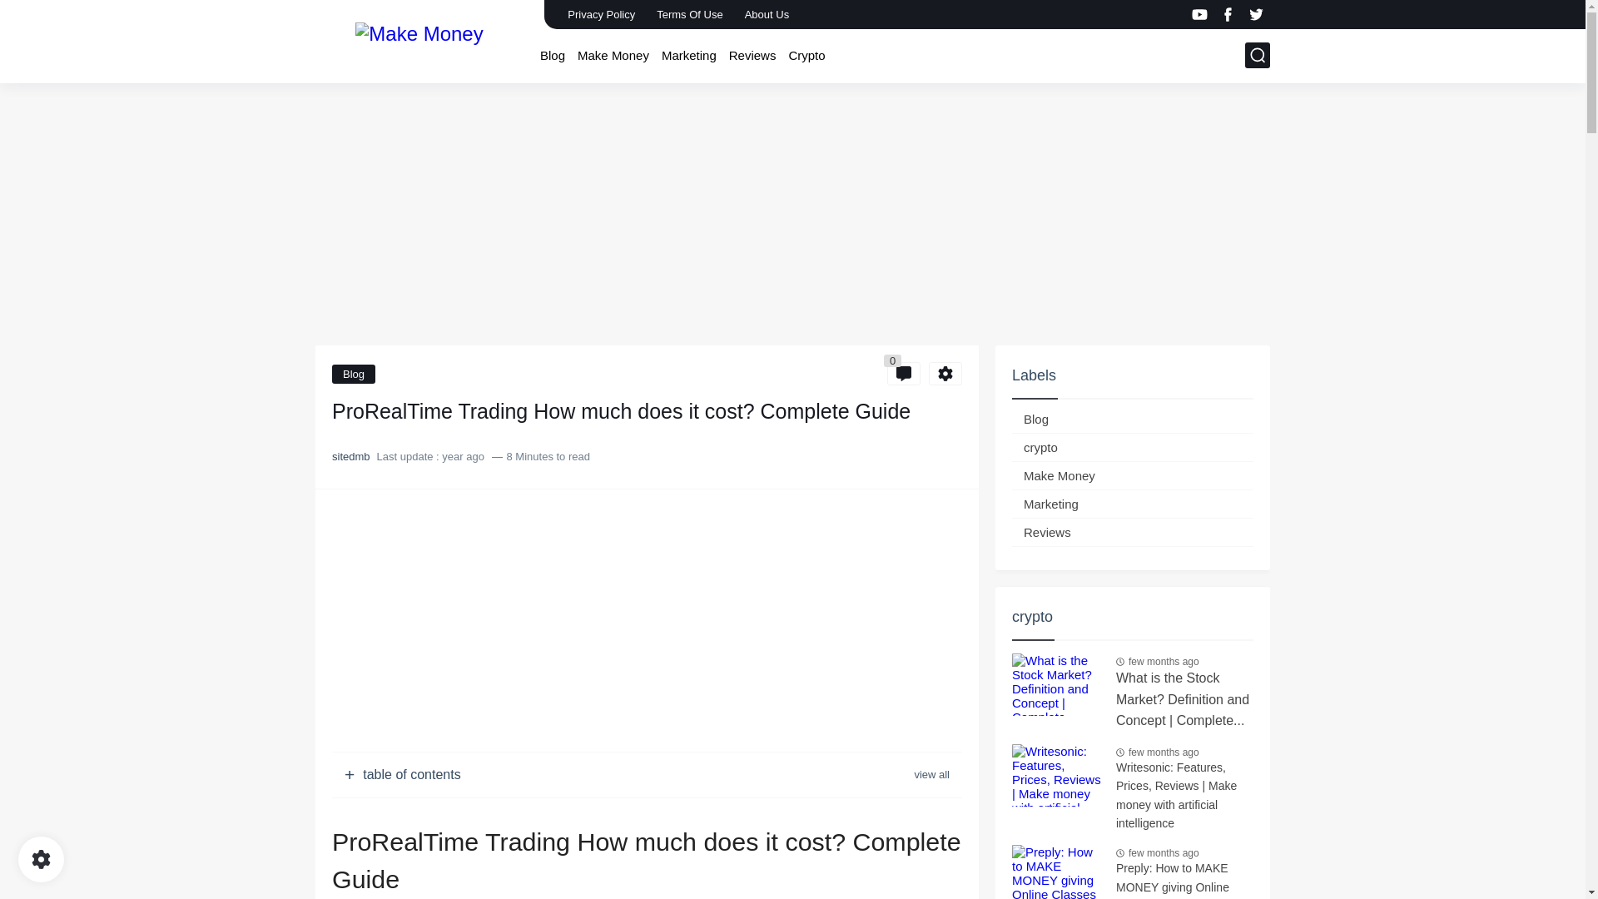  Describe the element at coordinates (806, 55) in the screenshot. I see `Crypto` at that location.